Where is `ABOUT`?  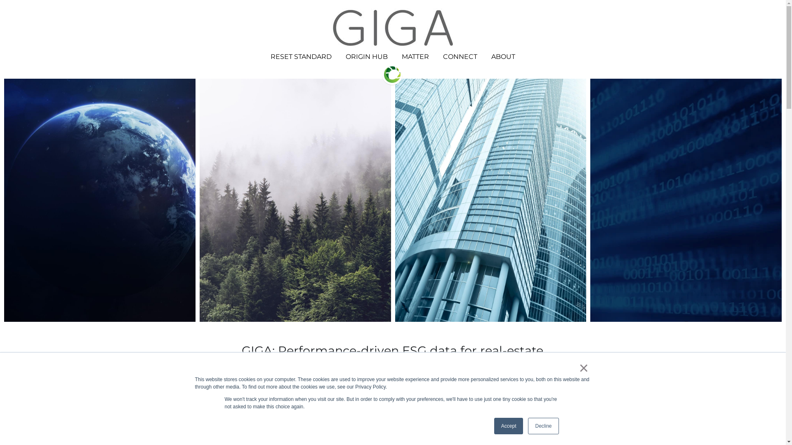 ABOUT is located at coordinates (503, 57).